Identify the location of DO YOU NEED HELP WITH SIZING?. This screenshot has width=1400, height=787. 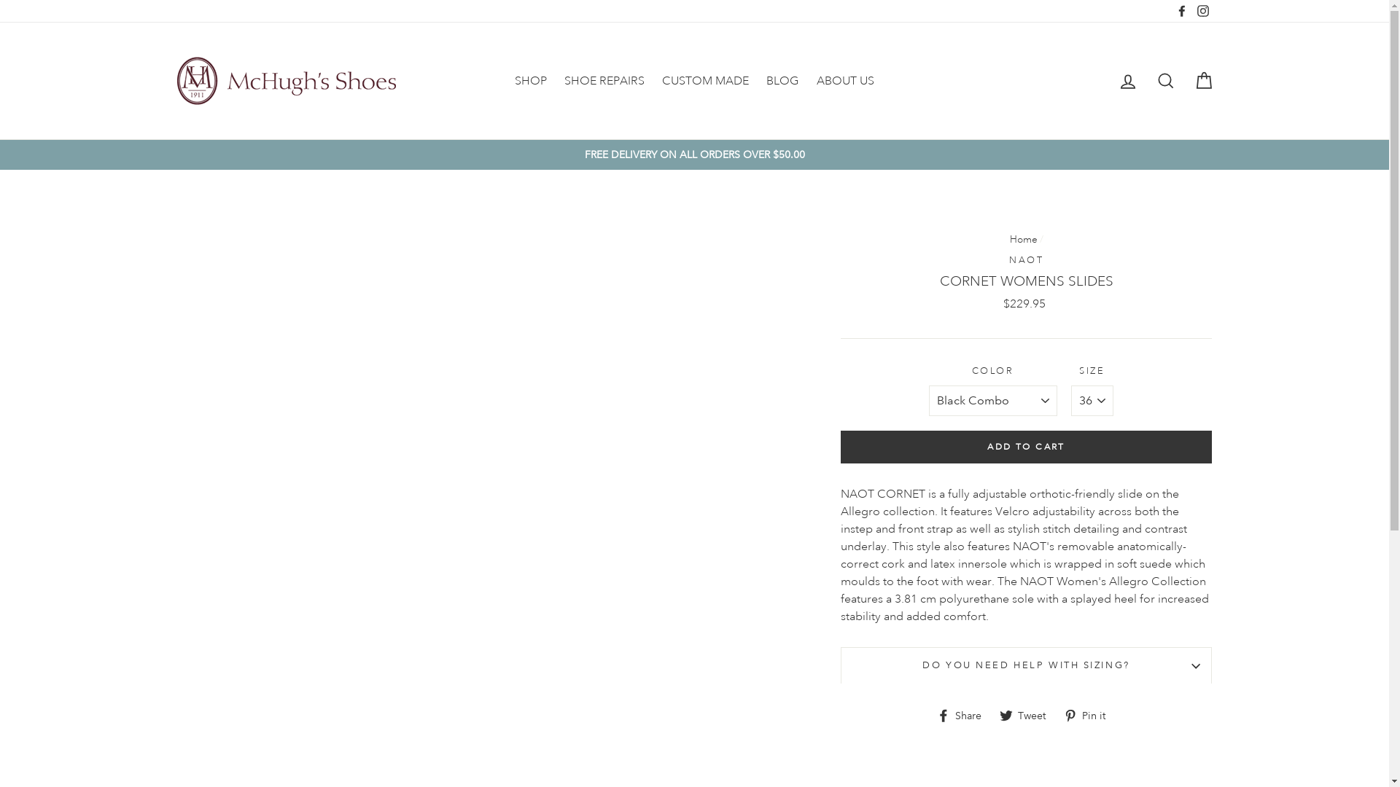
(1027, 665).